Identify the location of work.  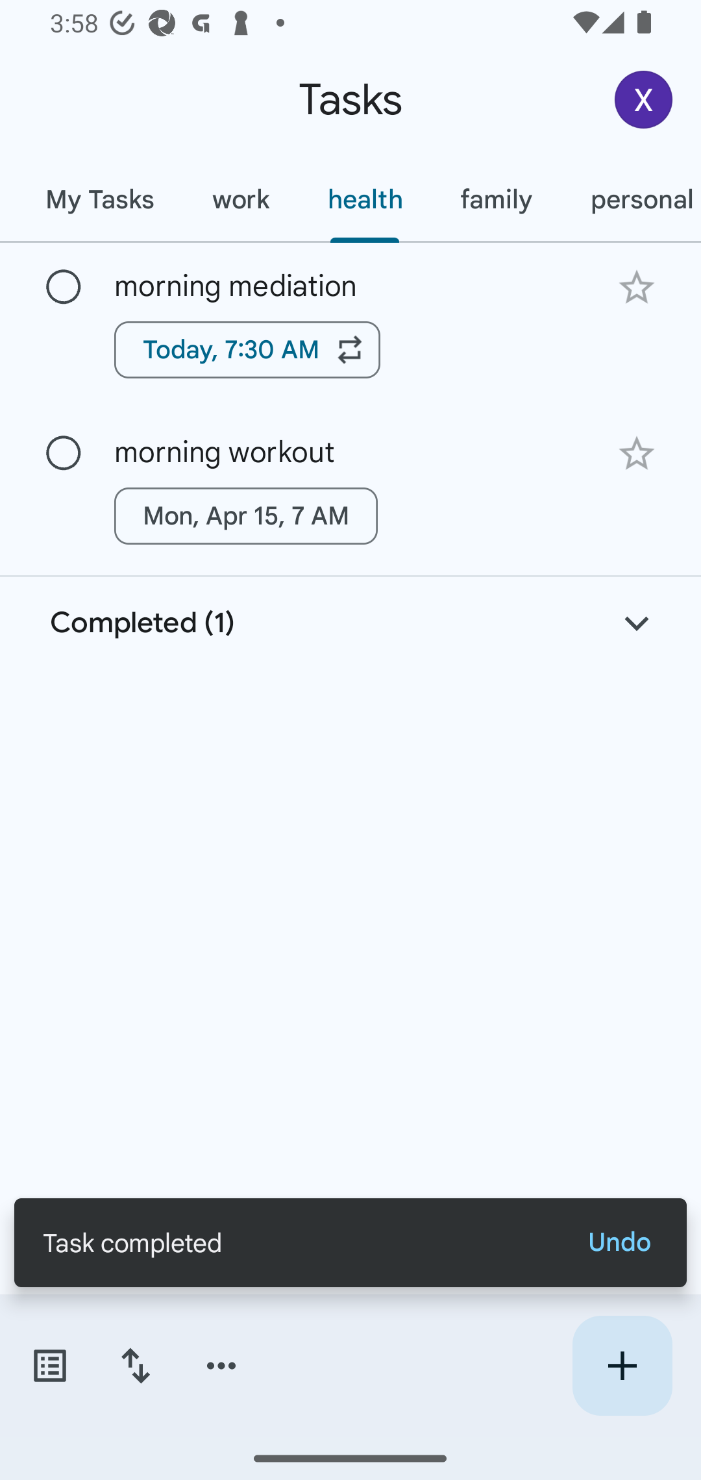
(240, 199).